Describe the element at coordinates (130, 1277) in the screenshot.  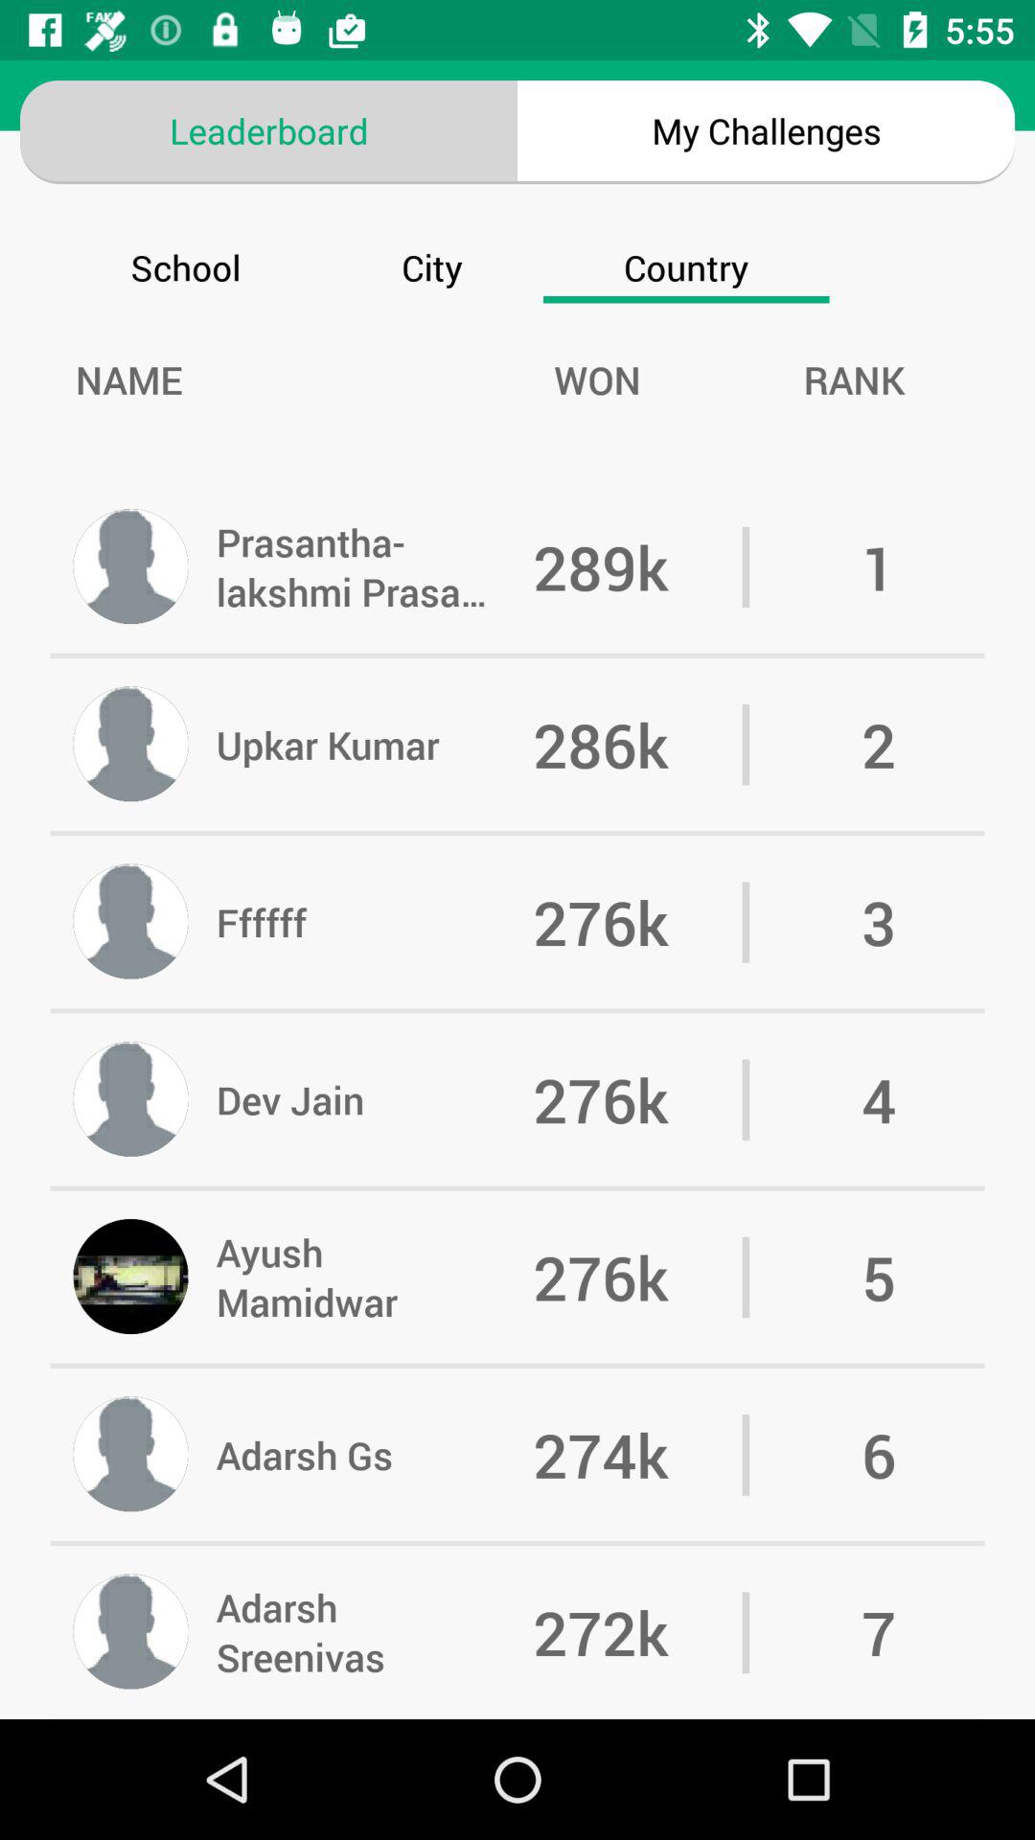
I see `select the image icon left side of text  ayush mamidwar` at that location.